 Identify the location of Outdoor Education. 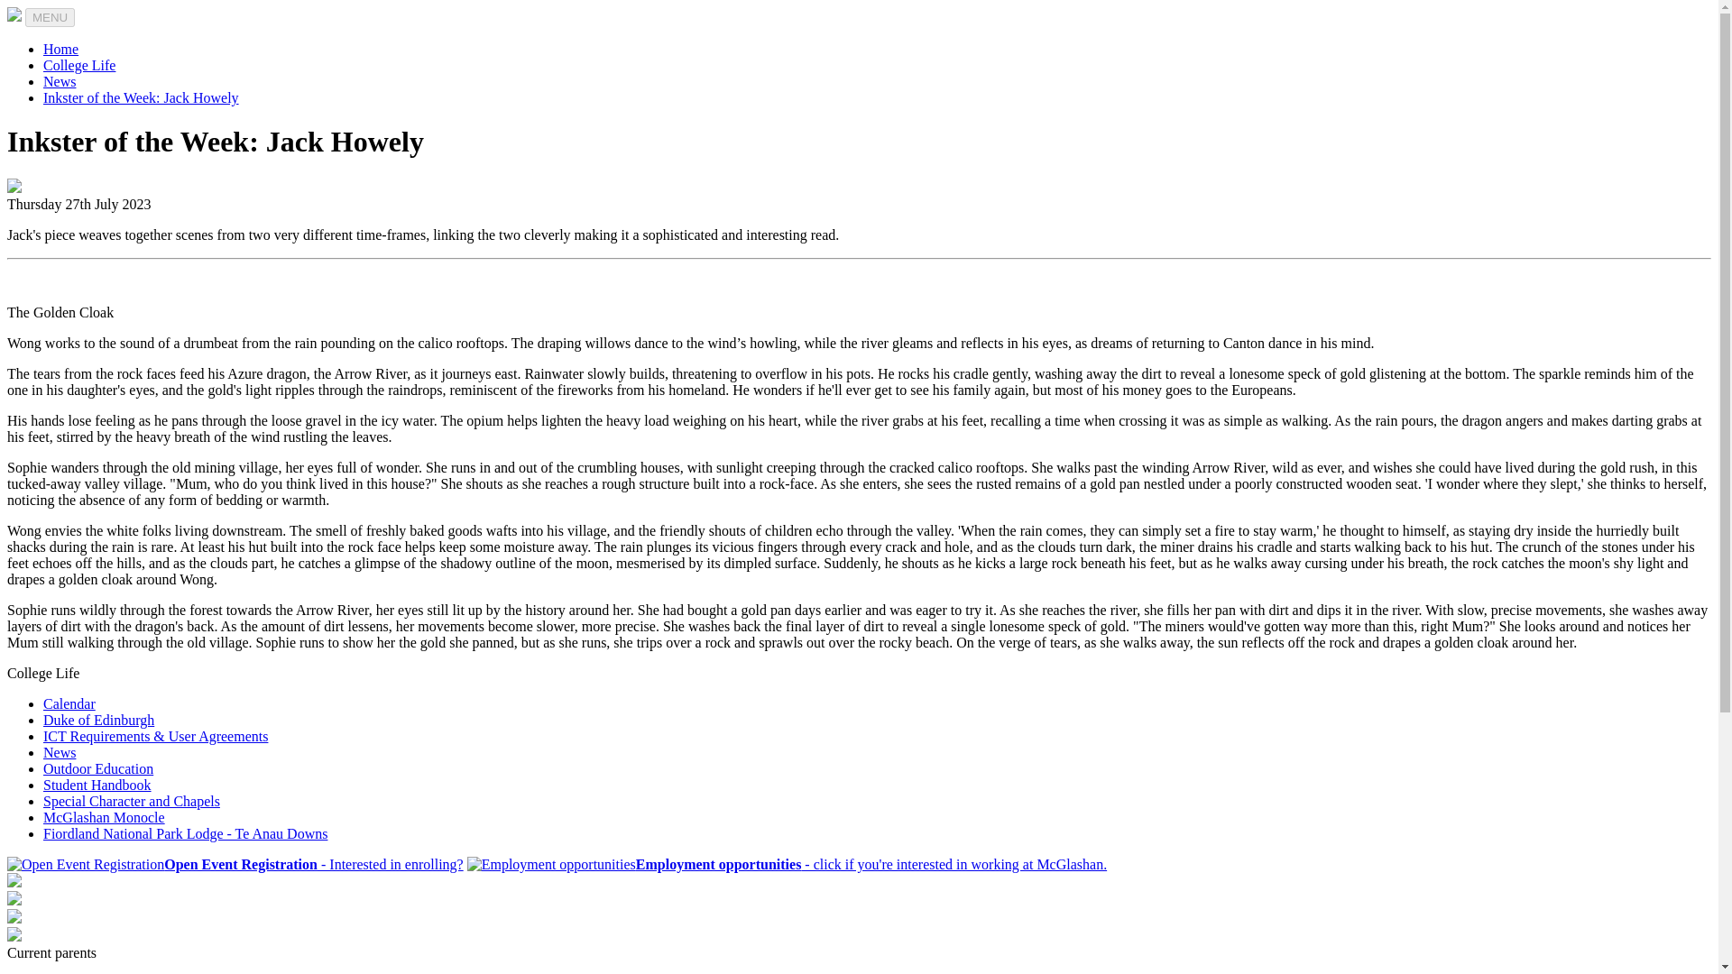
(98, 768).